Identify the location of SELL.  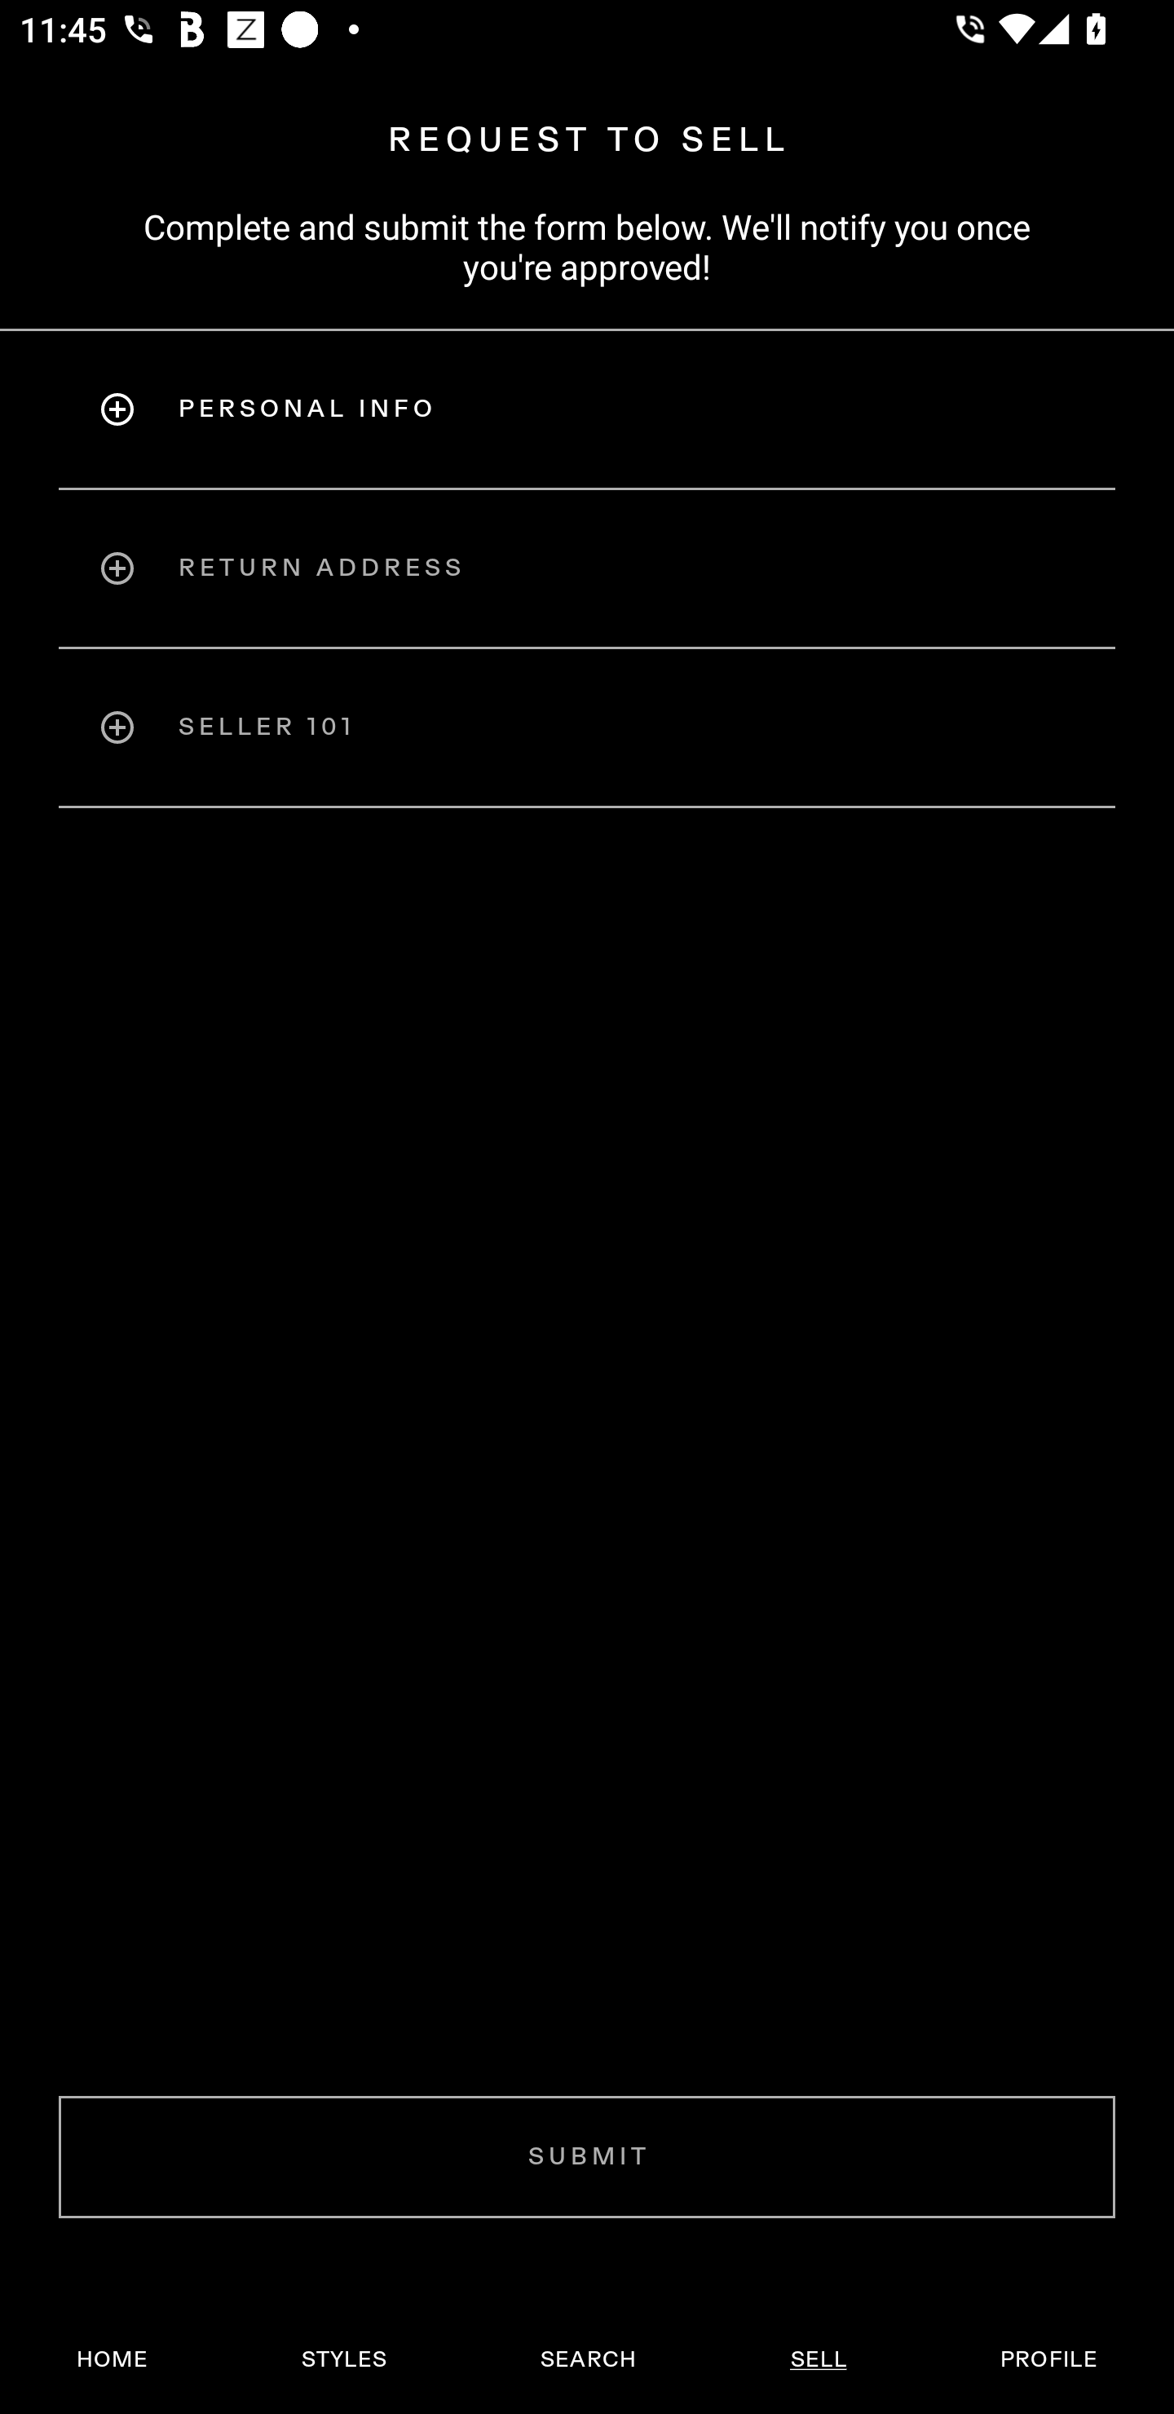
(818, 2359).